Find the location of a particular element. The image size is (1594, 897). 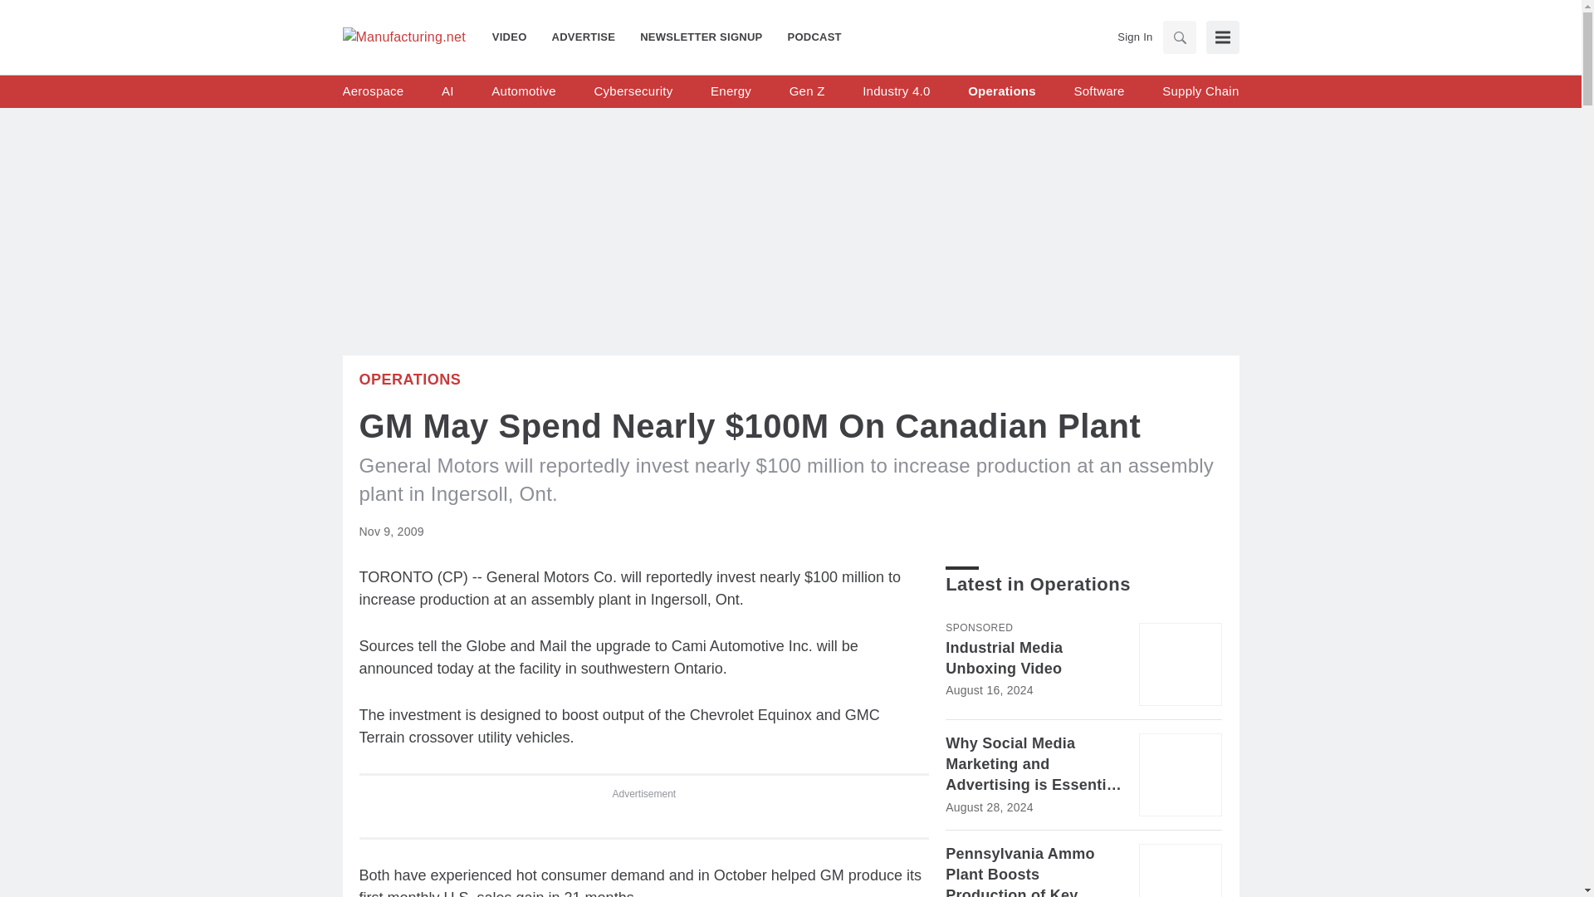

Cybersecurity is located at coordinates (633, 91).